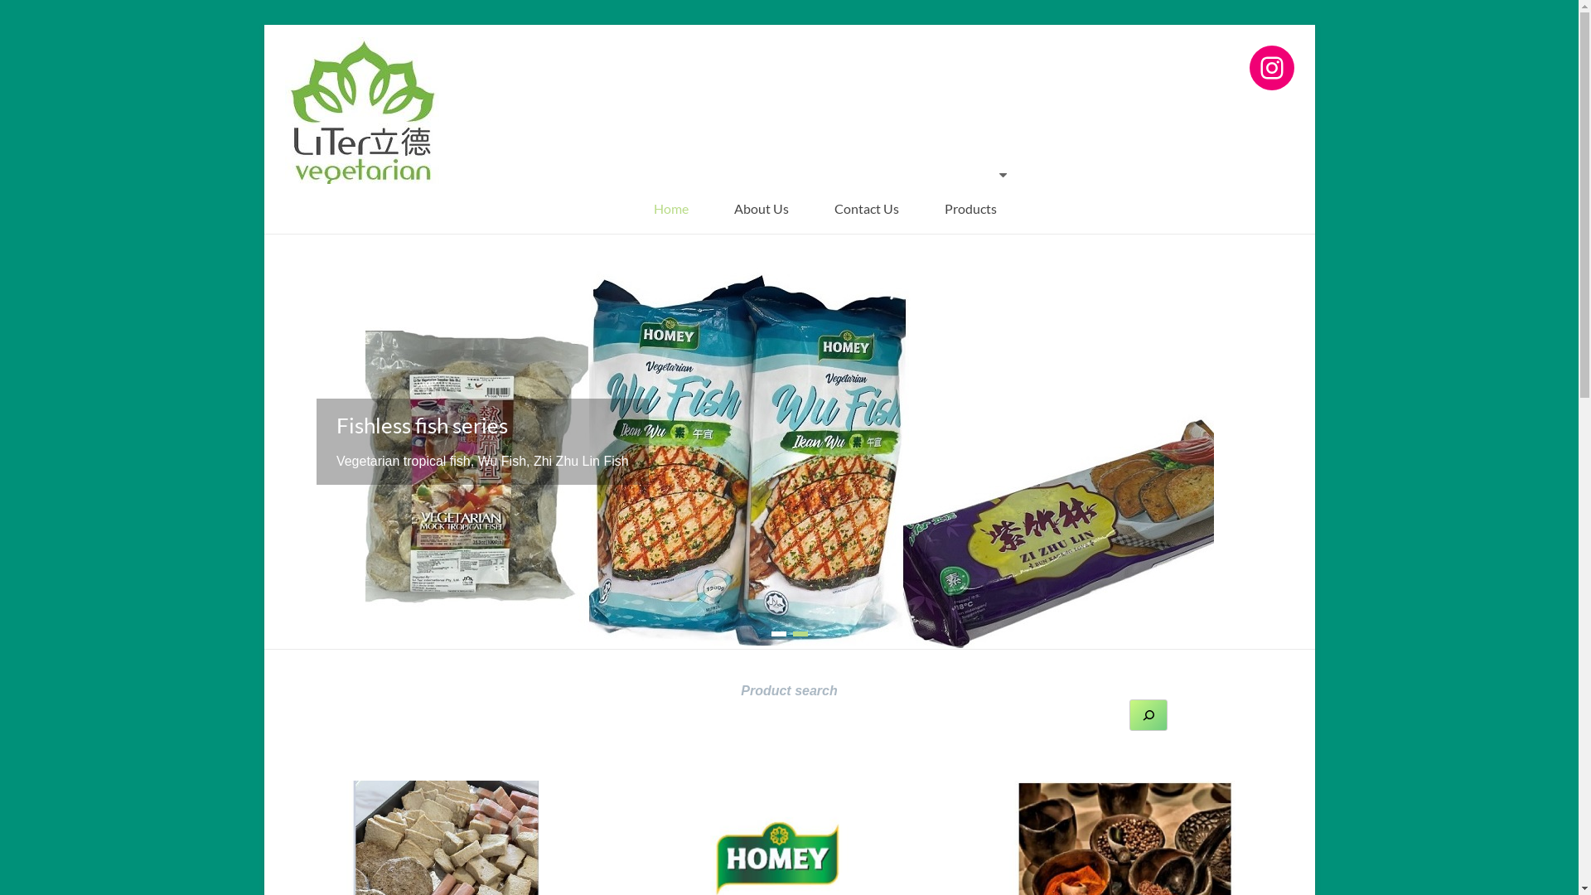  I want to click on LiTer Vegetarian, so click(355, 75).